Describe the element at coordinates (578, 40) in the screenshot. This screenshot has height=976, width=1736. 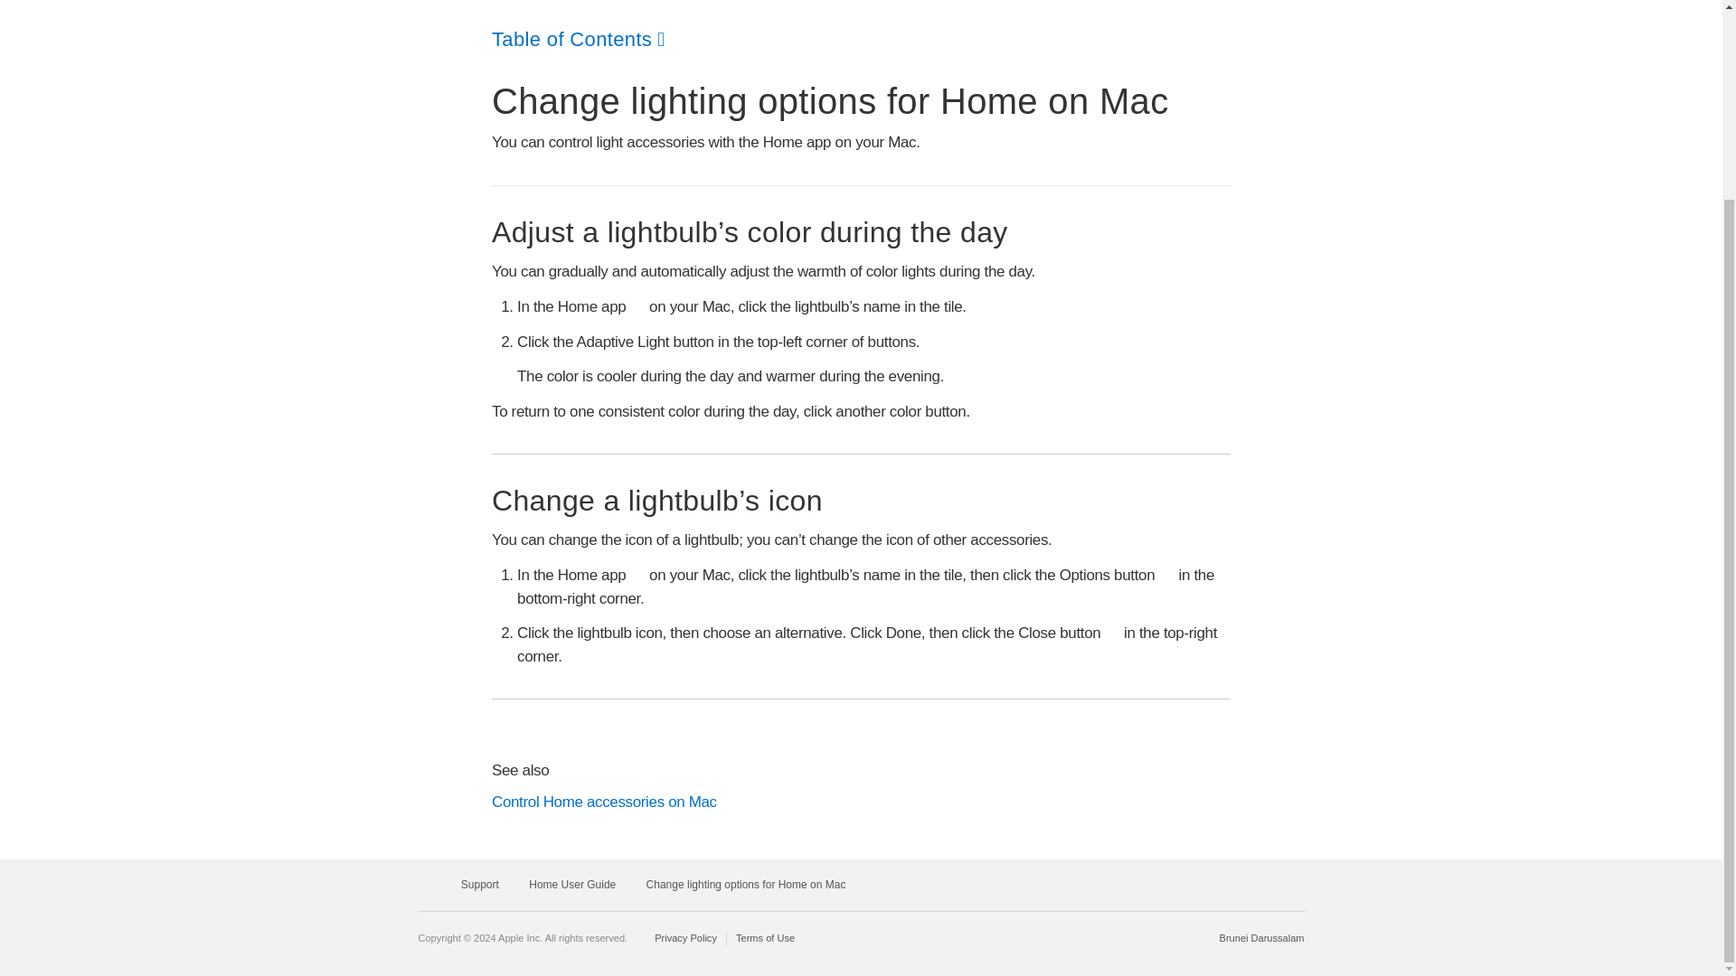
I see `Table of Contents` at that location.